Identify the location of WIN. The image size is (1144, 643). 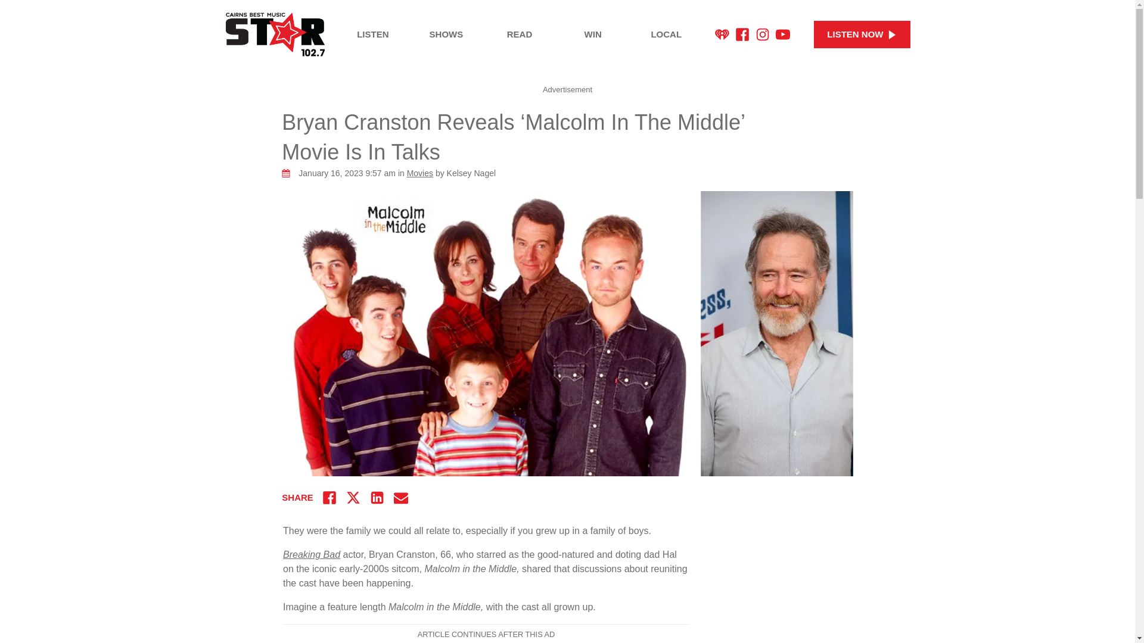
(593, 35).